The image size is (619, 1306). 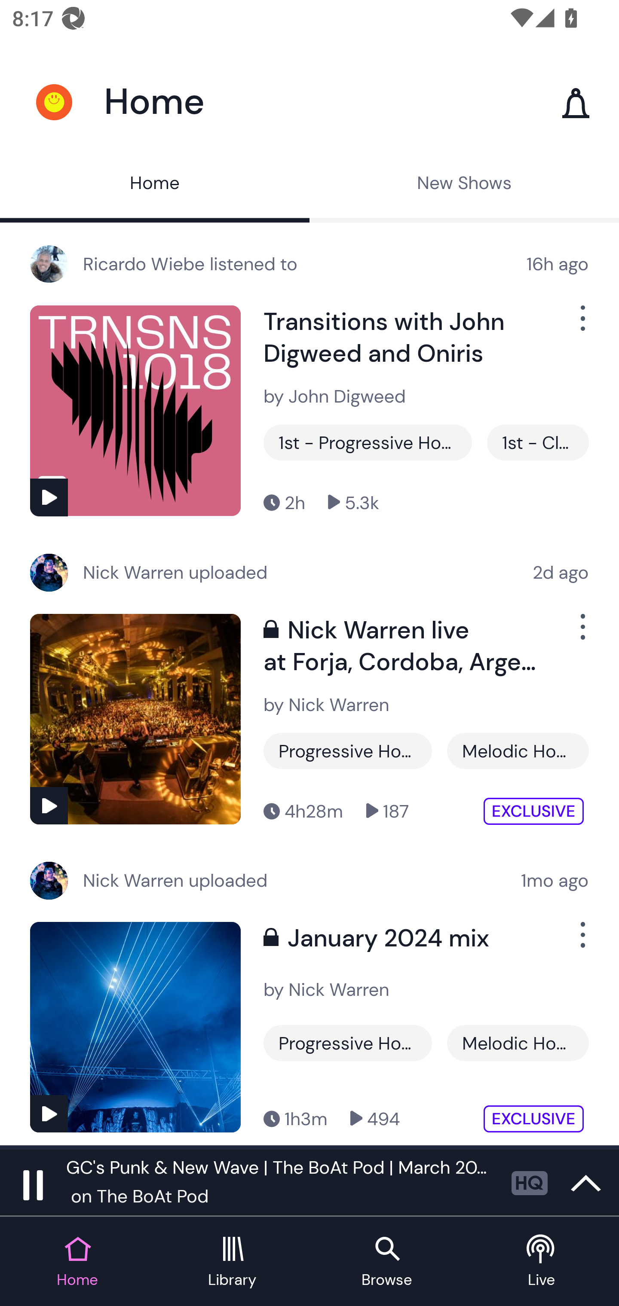 What do you see at coordinates (155, 185) in the screenshot?
I see `Home` at bounding box center [155, 185].